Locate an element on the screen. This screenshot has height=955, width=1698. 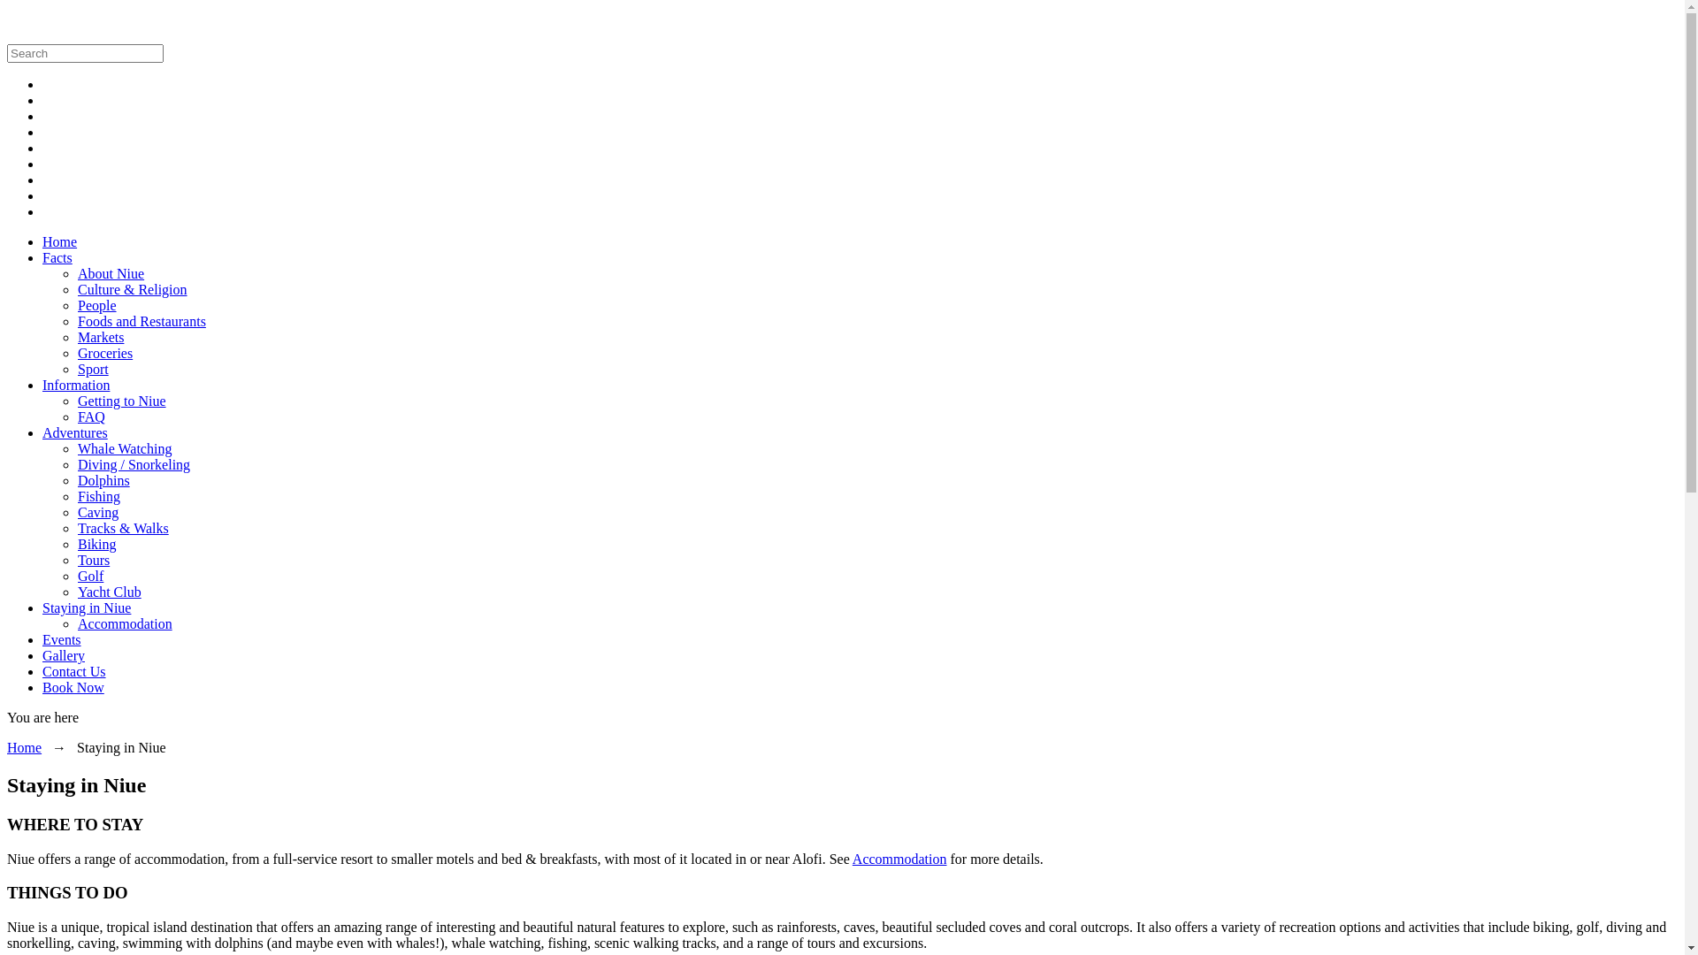
Markets is located at coordinates (101, 338).